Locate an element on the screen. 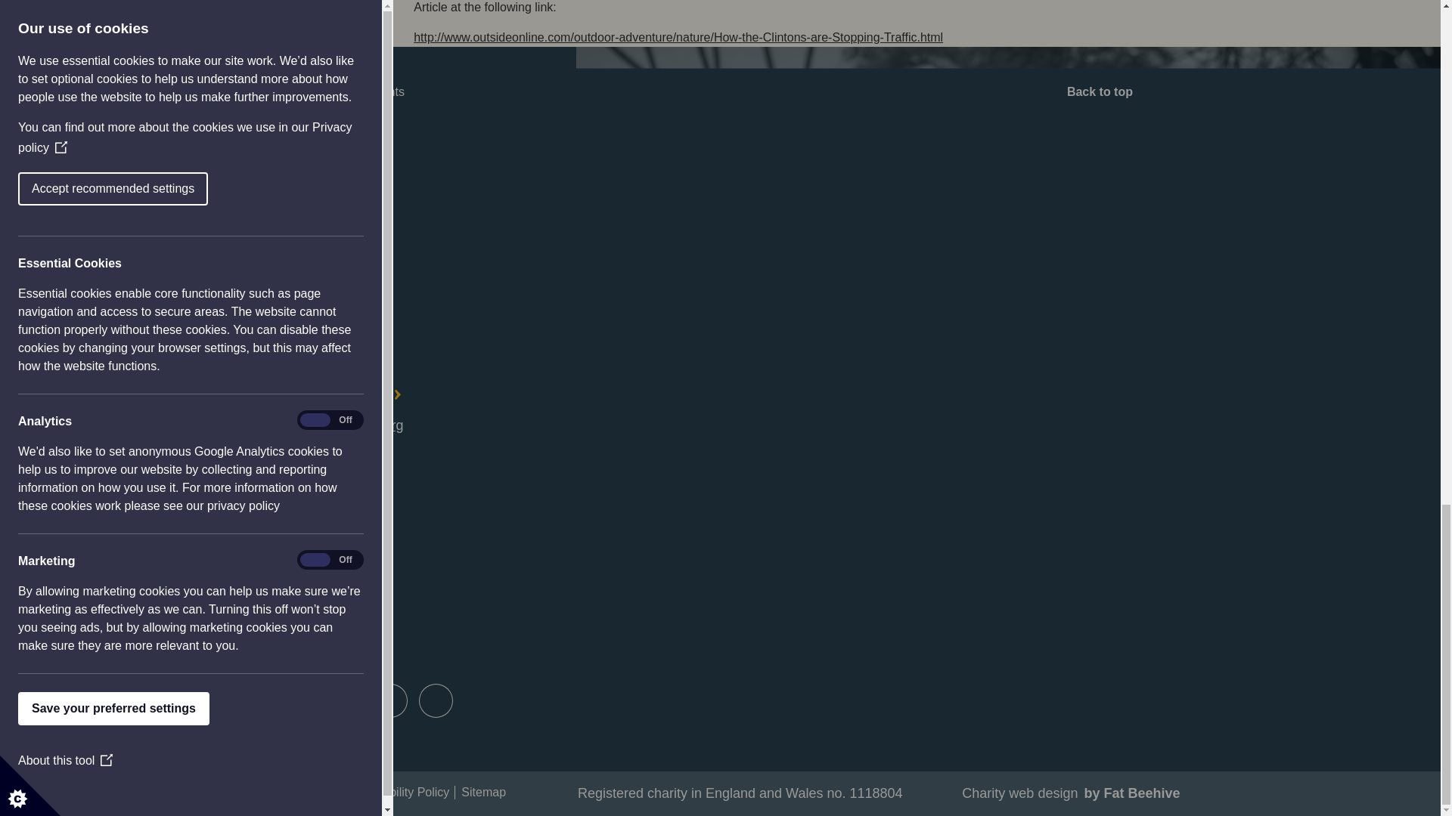 The image size is (1452, 816). Youtube is located at coordinates (390, 700).